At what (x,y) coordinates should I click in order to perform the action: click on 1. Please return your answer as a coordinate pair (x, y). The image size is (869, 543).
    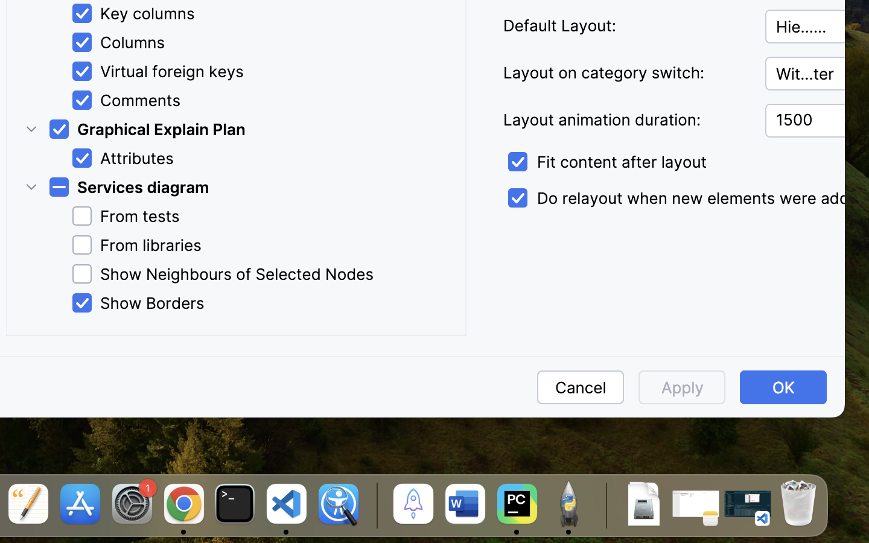
    Looking at the image, I should click on (686, 198).